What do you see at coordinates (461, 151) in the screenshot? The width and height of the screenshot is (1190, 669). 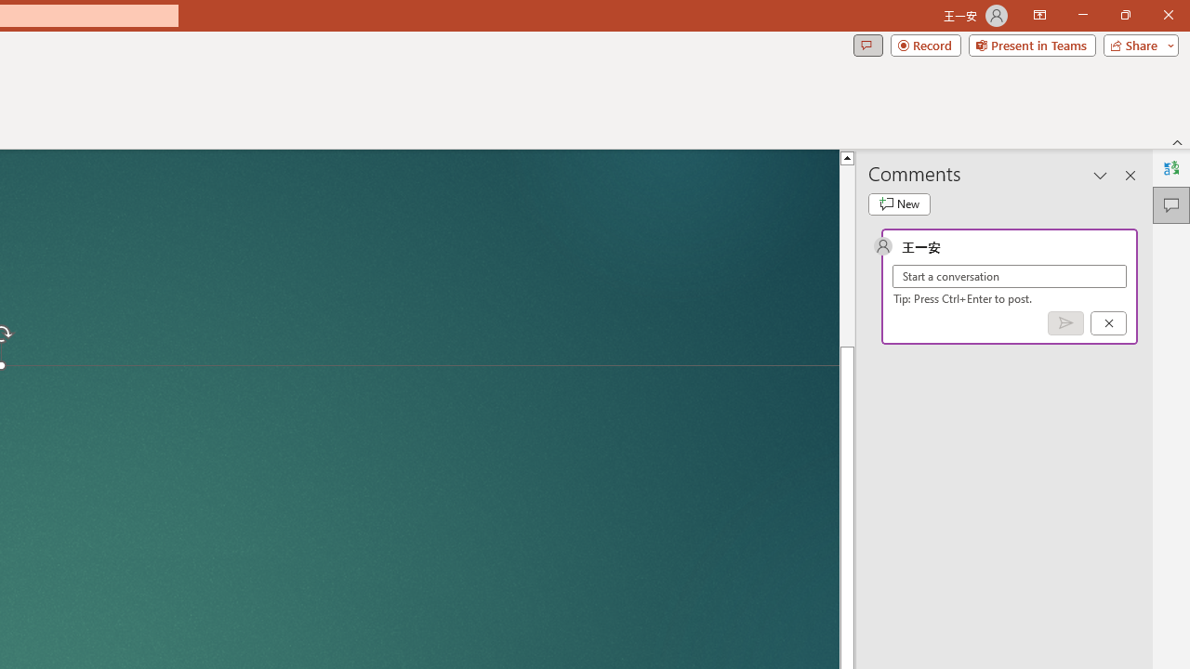 I see `Properties` at bounding box center [461, 151].